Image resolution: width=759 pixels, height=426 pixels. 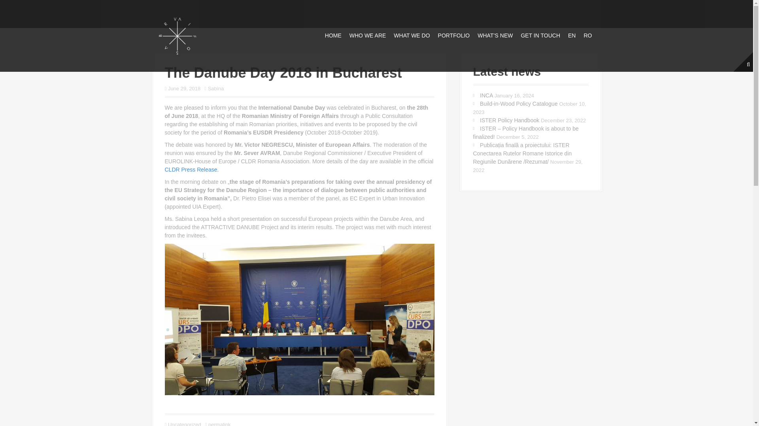 What do you see at coordinates (368, 35) in the screenshot?
I see `WHO WE ARE` at bounding box center [368, 35].